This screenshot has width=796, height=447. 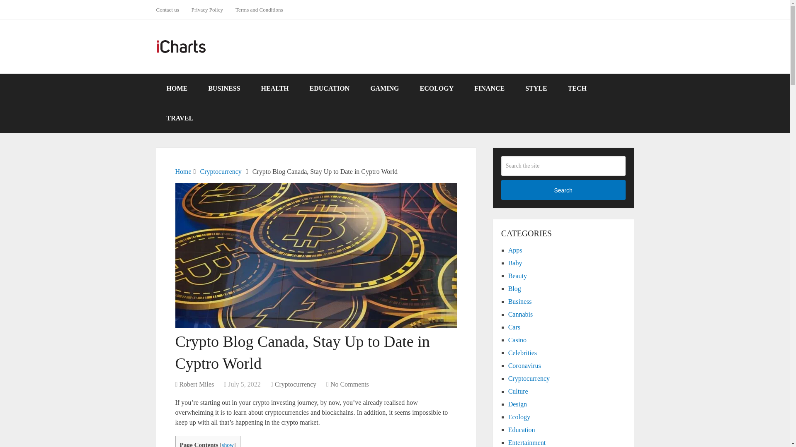 I want to click on View all posts in Cryptocurrency, so click(x=295, y=384).